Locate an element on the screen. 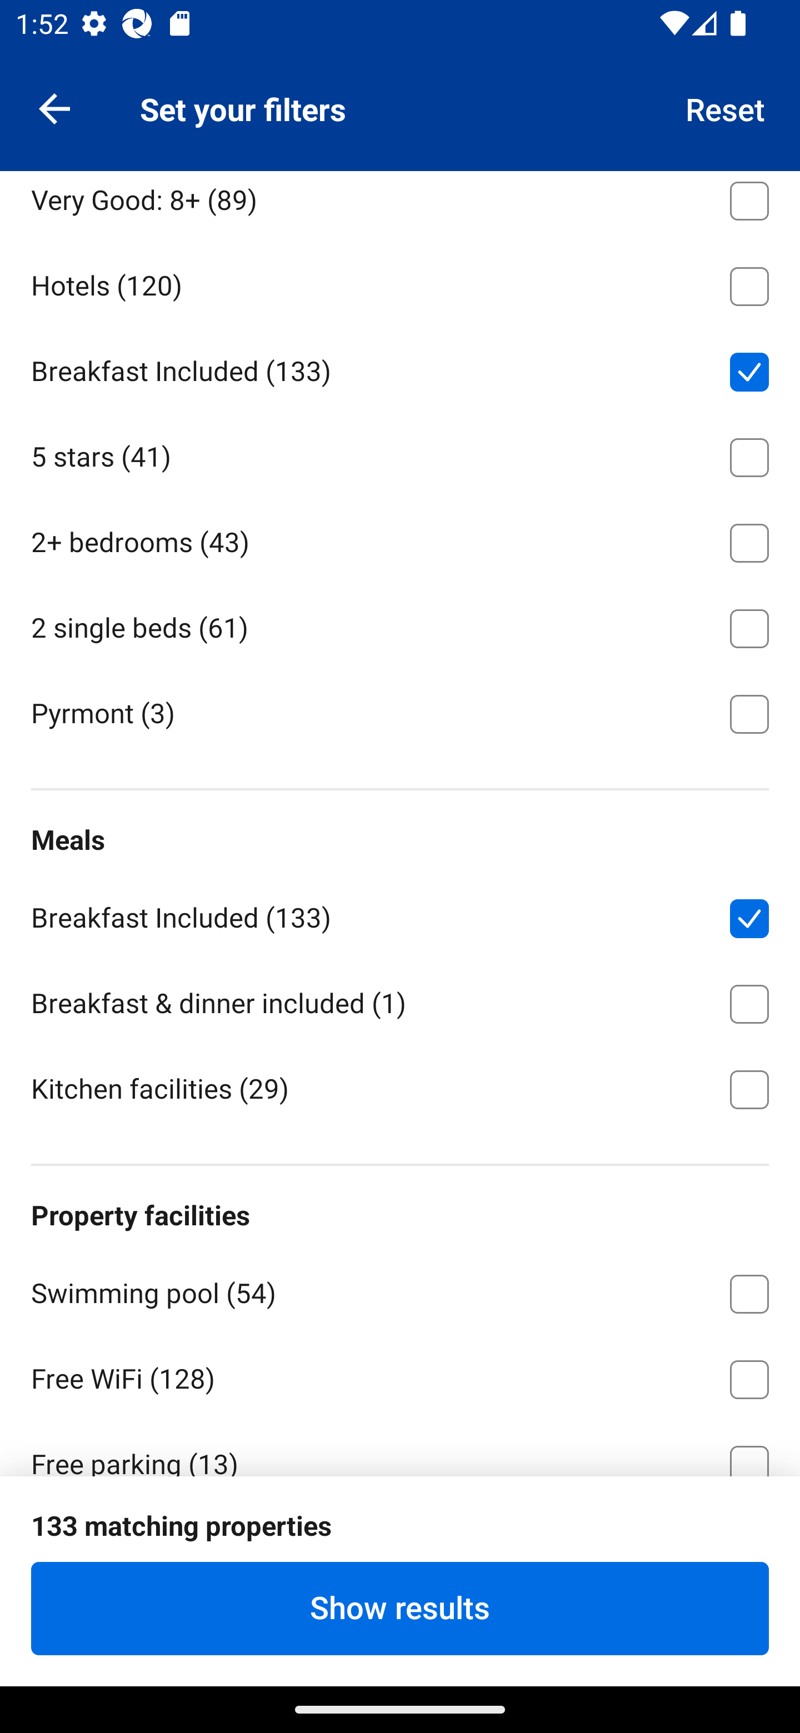 The width and height of the screenshot is (800, 1733). Breakfast Included ⁦(133) is located at coordinates (400, 368).